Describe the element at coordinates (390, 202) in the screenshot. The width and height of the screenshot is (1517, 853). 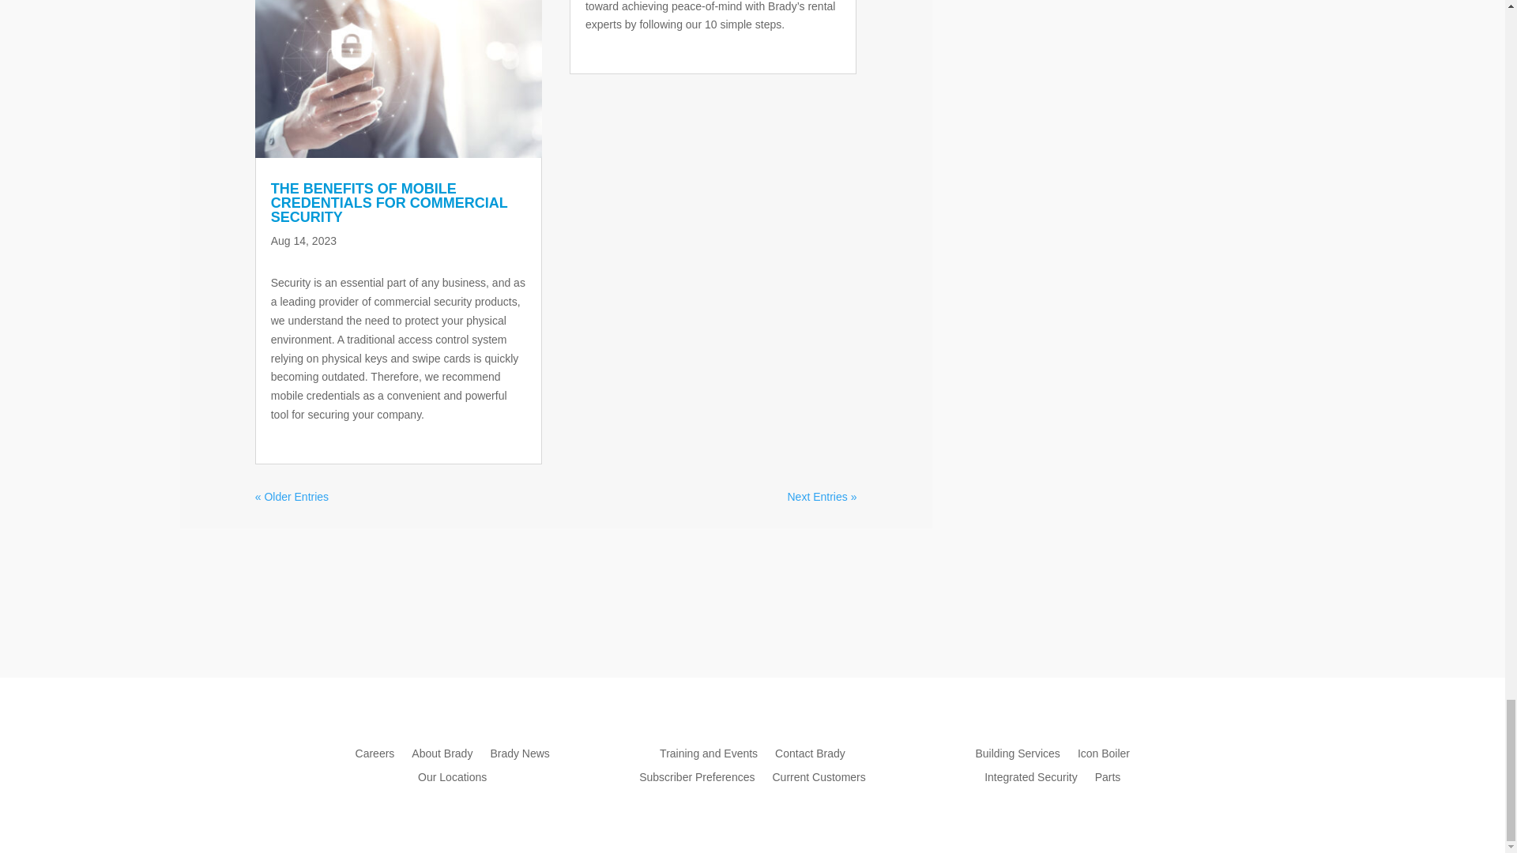
I see `THE BENEFITS OF MOBILE CREDENTIALS FOR COMMERCIAL SECURITY` at that location.